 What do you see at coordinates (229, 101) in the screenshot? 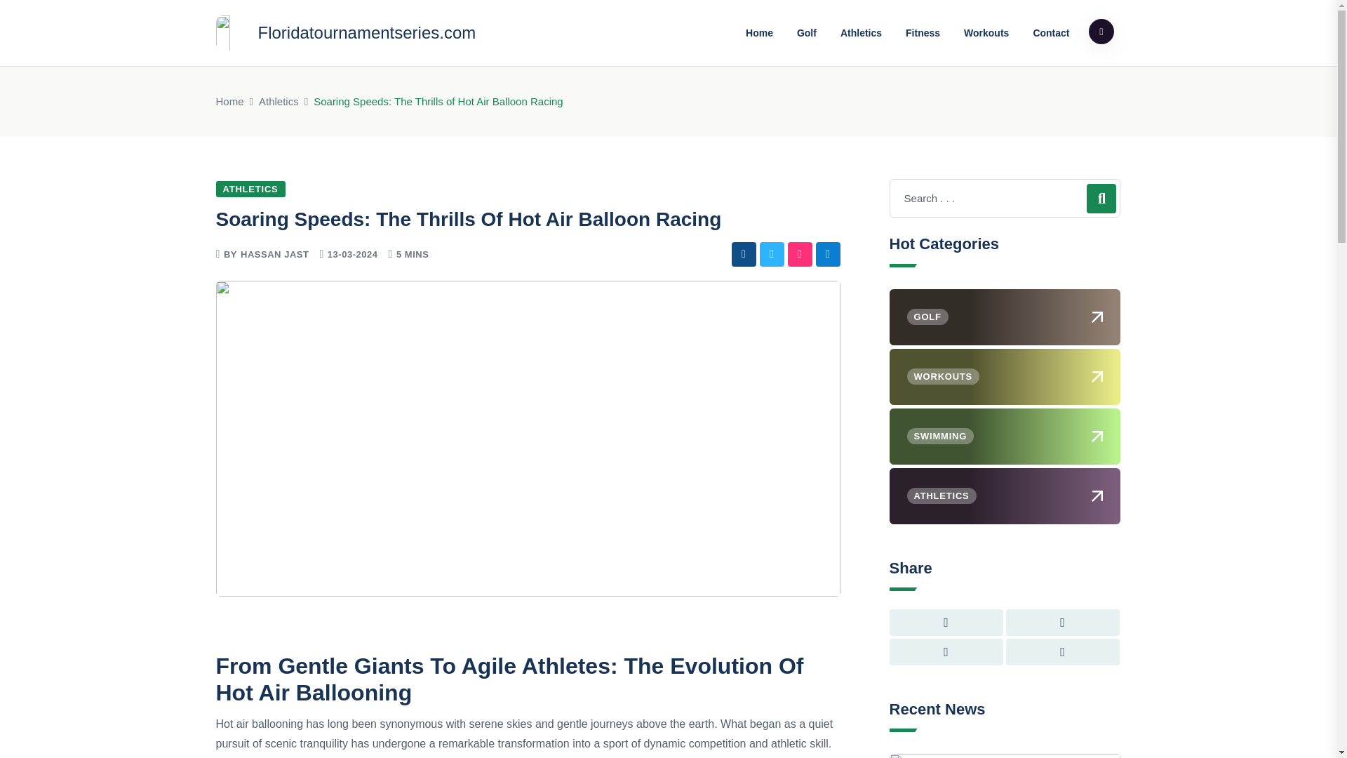
I see `Home` at bounding box center [229, 101].